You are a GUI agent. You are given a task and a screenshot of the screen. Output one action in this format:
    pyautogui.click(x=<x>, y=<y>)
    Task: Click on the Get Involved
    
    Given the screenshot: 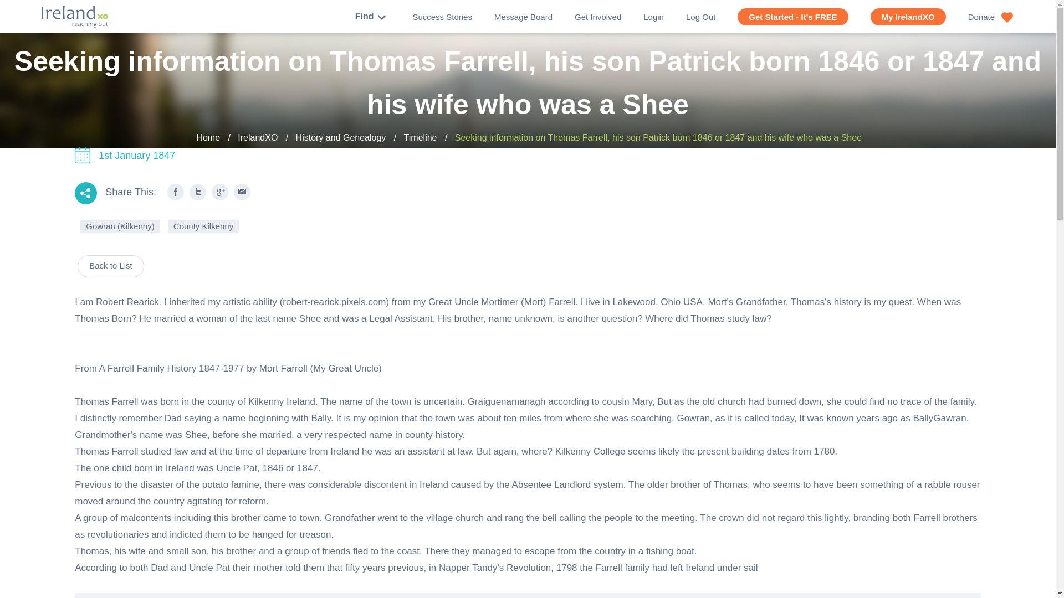 What is the action you would take?
    pyautogui.click(x=597, y=17)
    